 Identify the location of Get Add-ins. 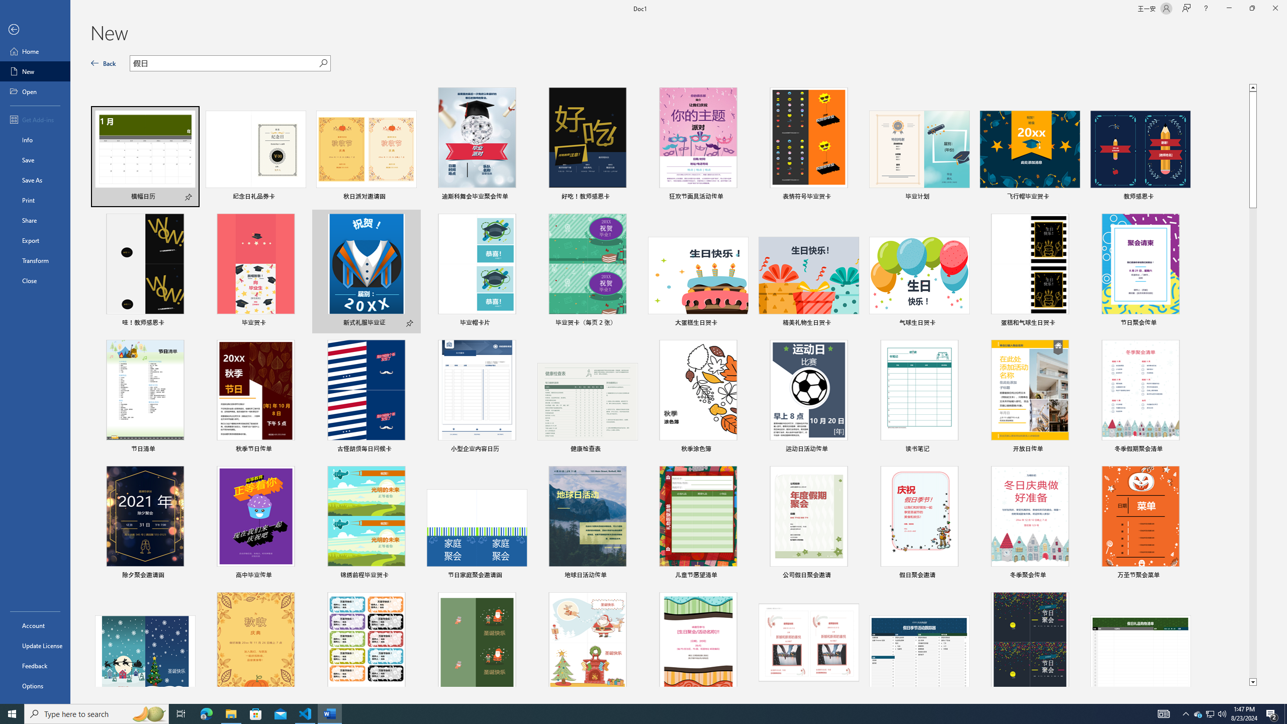
(35, 119).